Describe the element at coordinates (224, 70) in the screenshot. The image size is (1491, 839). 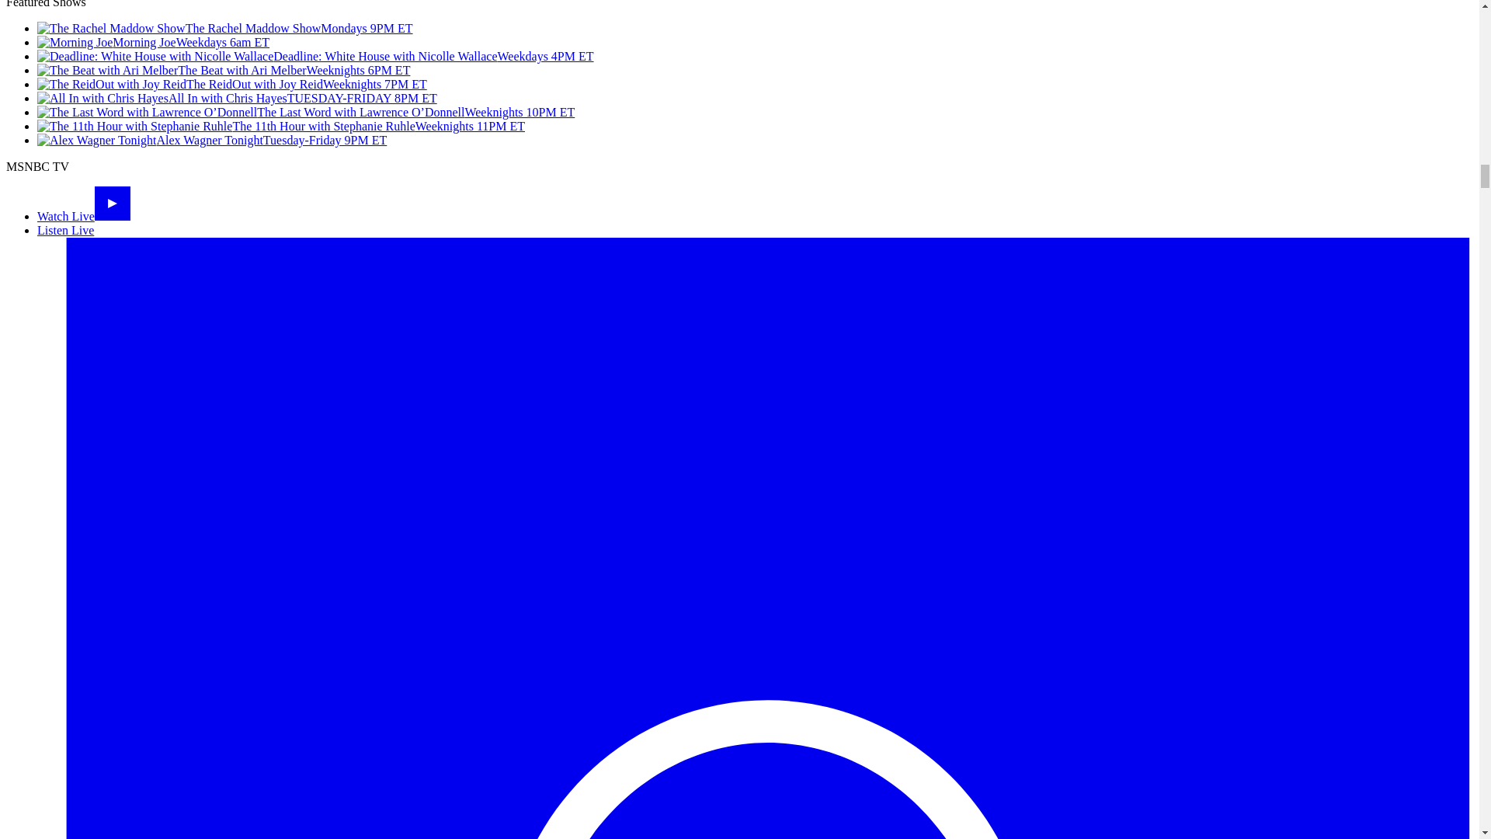
I see `The Beat with Ari MelberWeeknights 6PM ET` at that location.